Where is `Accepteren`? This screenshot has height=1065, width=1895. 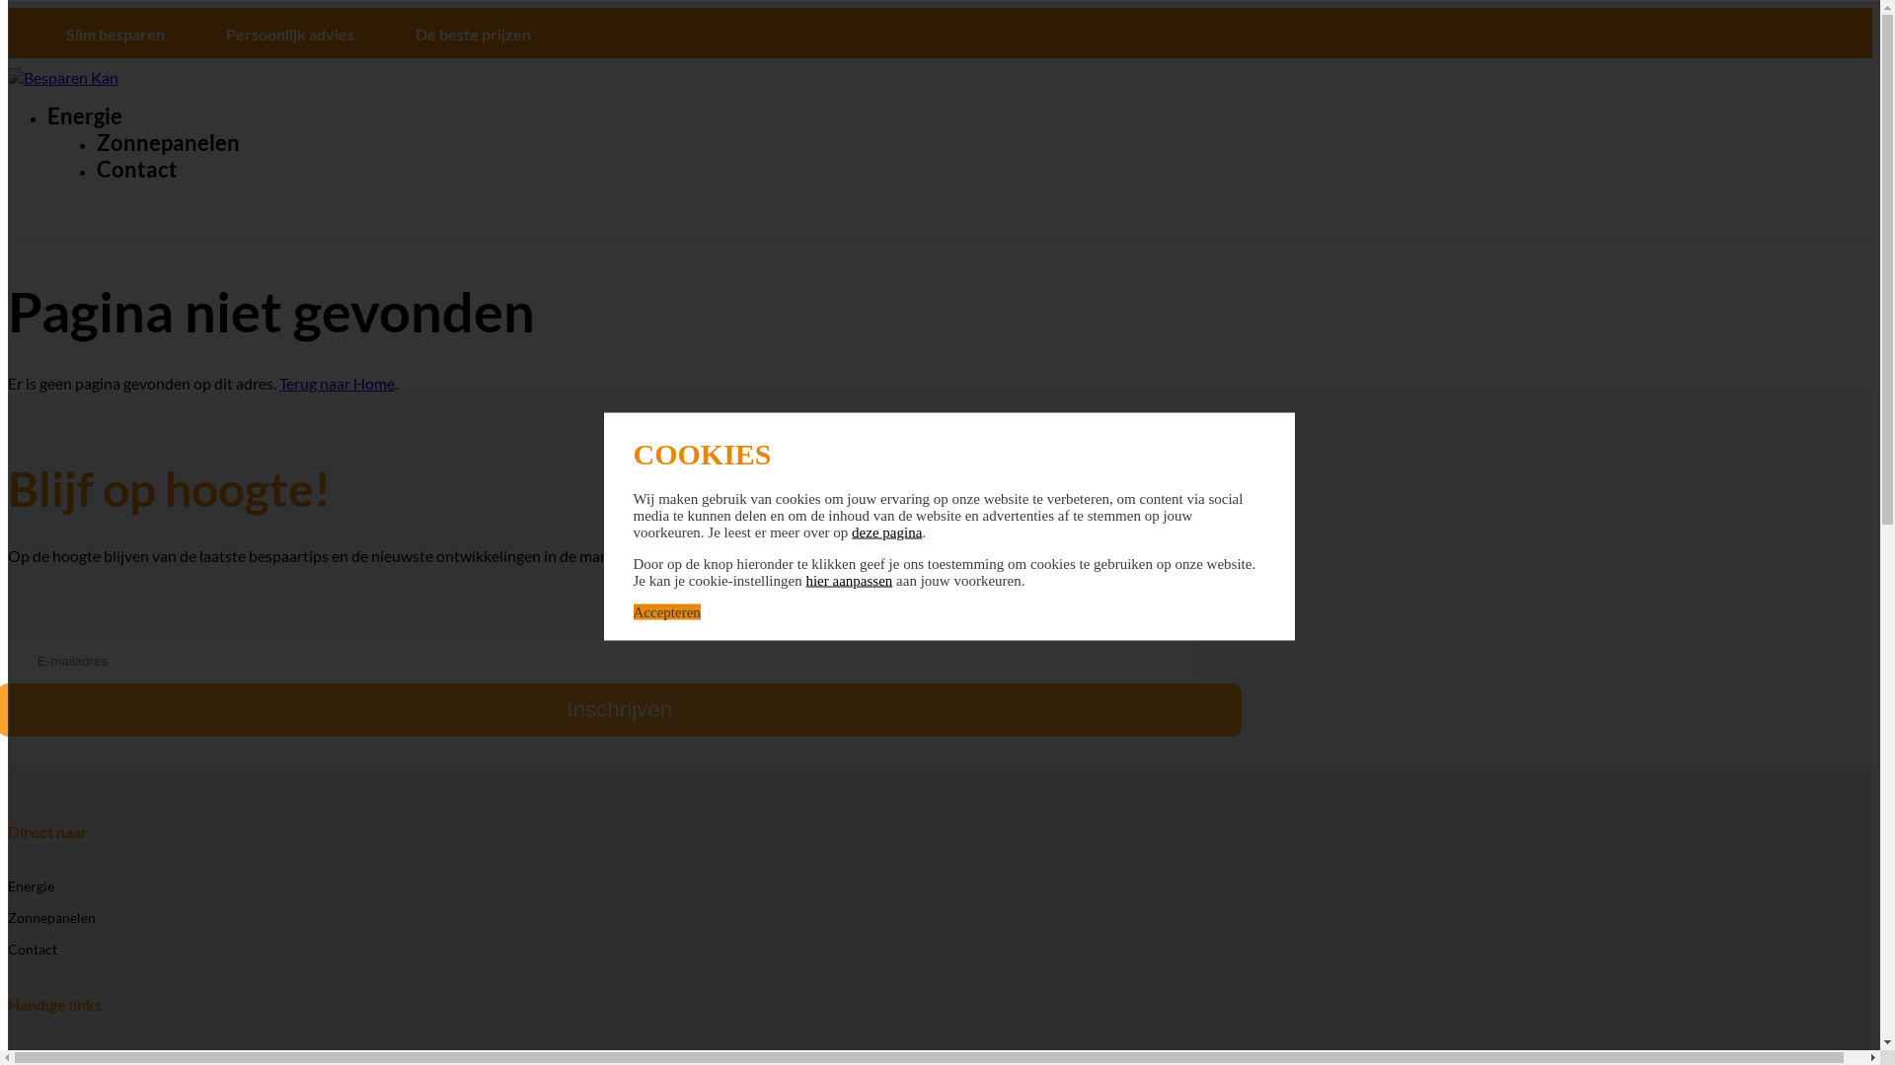
Accepteren is located at coordinates (667, 611).